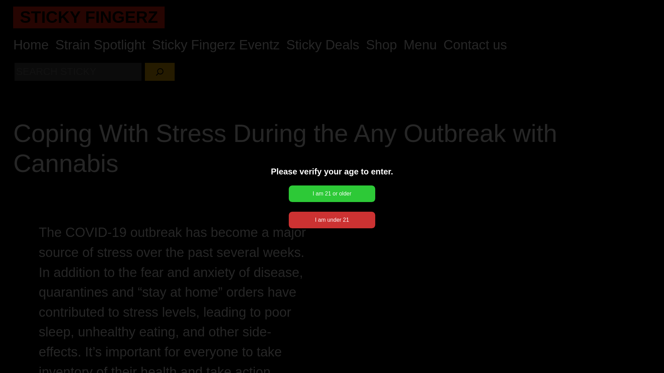 This screenshot has height=373, width=664. What do you see at coordinates (332, 193) in the screenshot?
I see `I am 21 or older` at bounding box center [332, 193].